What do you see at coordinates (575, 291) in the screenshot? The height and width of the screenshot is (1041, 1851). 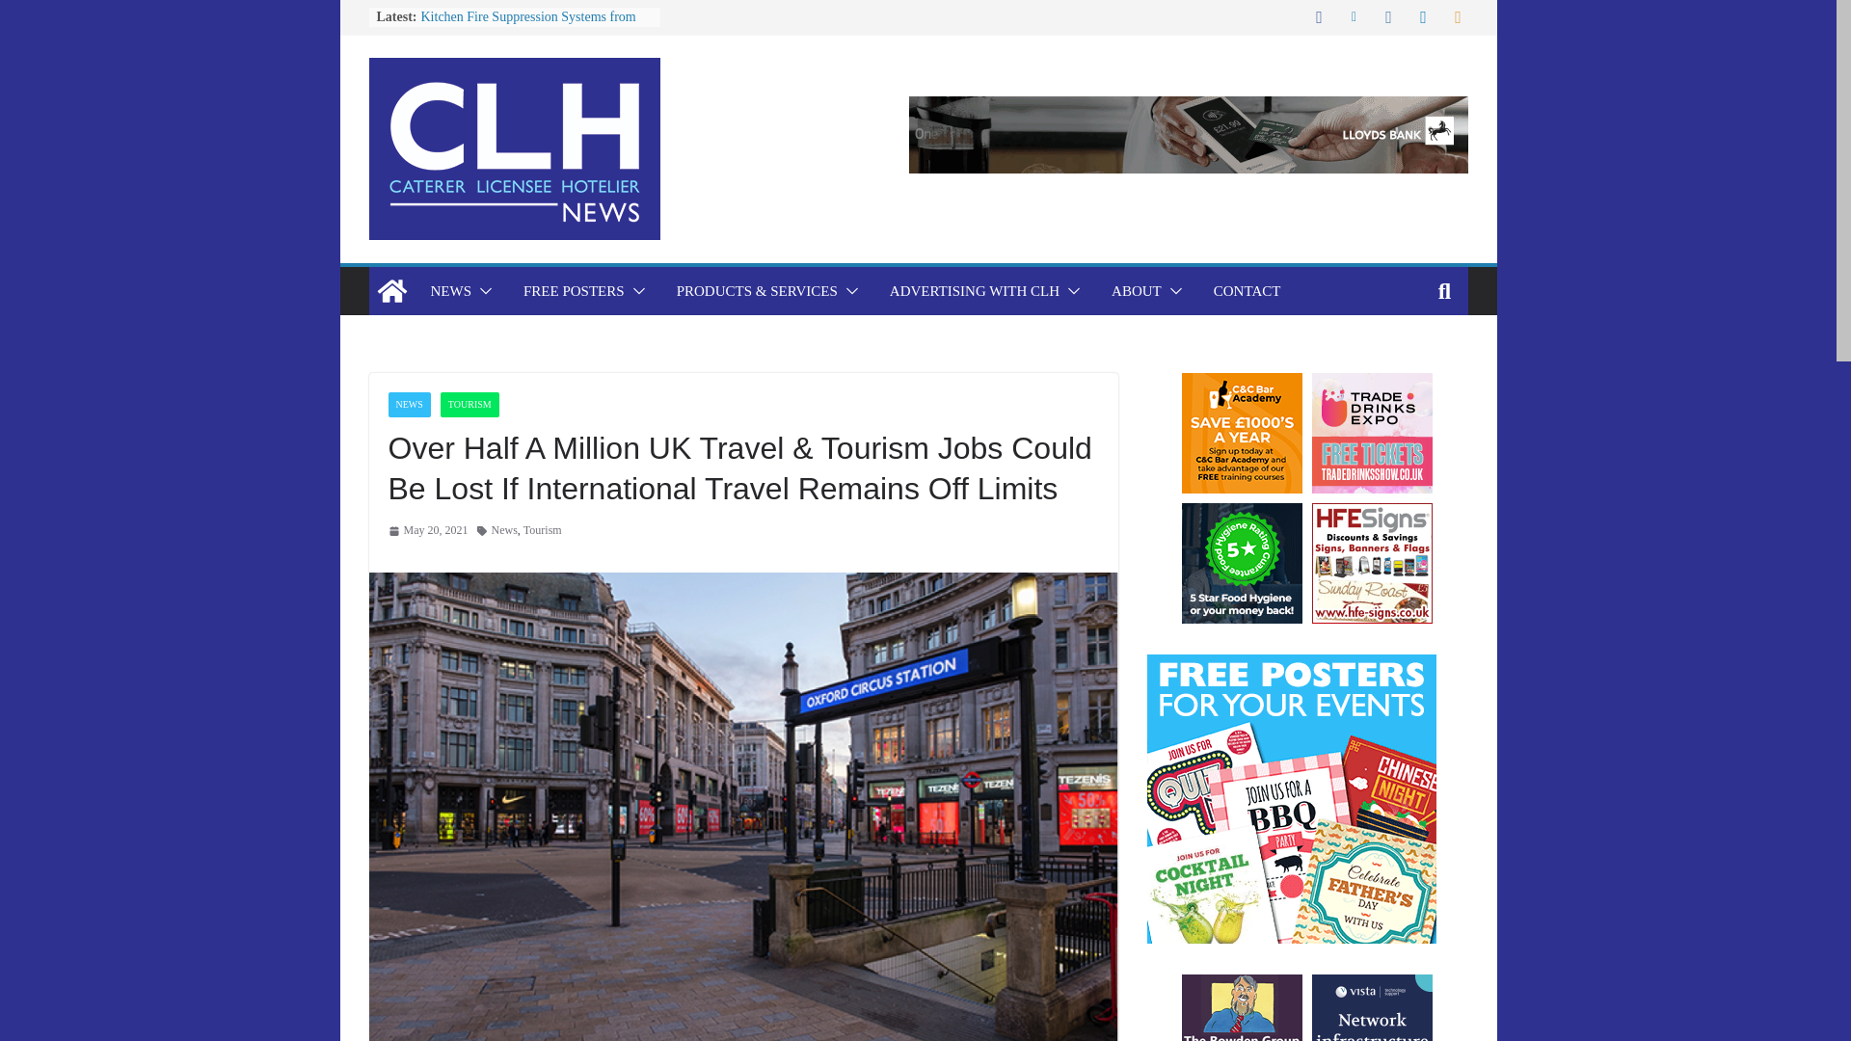 I see `FREE POSTERS` at bounding box center [575, 291].